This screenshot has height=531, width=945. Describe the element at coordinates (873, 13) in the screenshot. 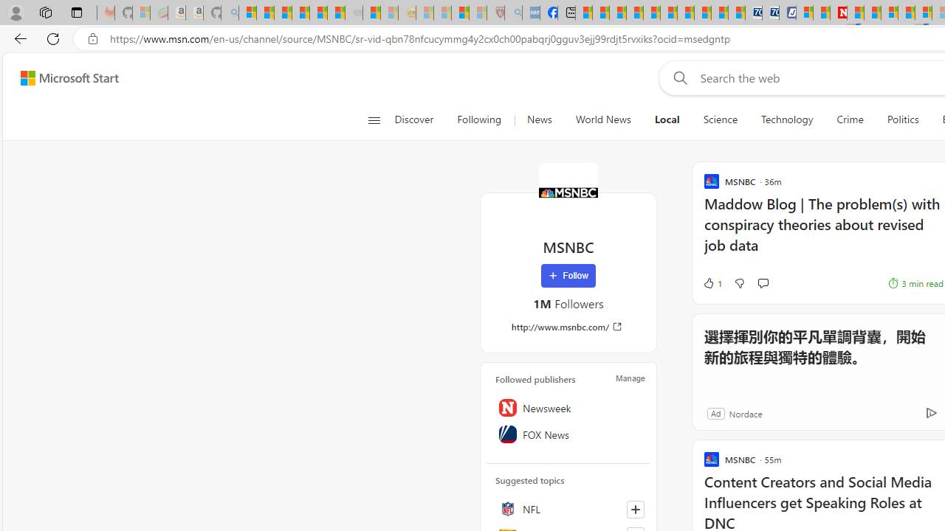

I see `14 Common Myths Debunked By Scientific Facts` at that location.